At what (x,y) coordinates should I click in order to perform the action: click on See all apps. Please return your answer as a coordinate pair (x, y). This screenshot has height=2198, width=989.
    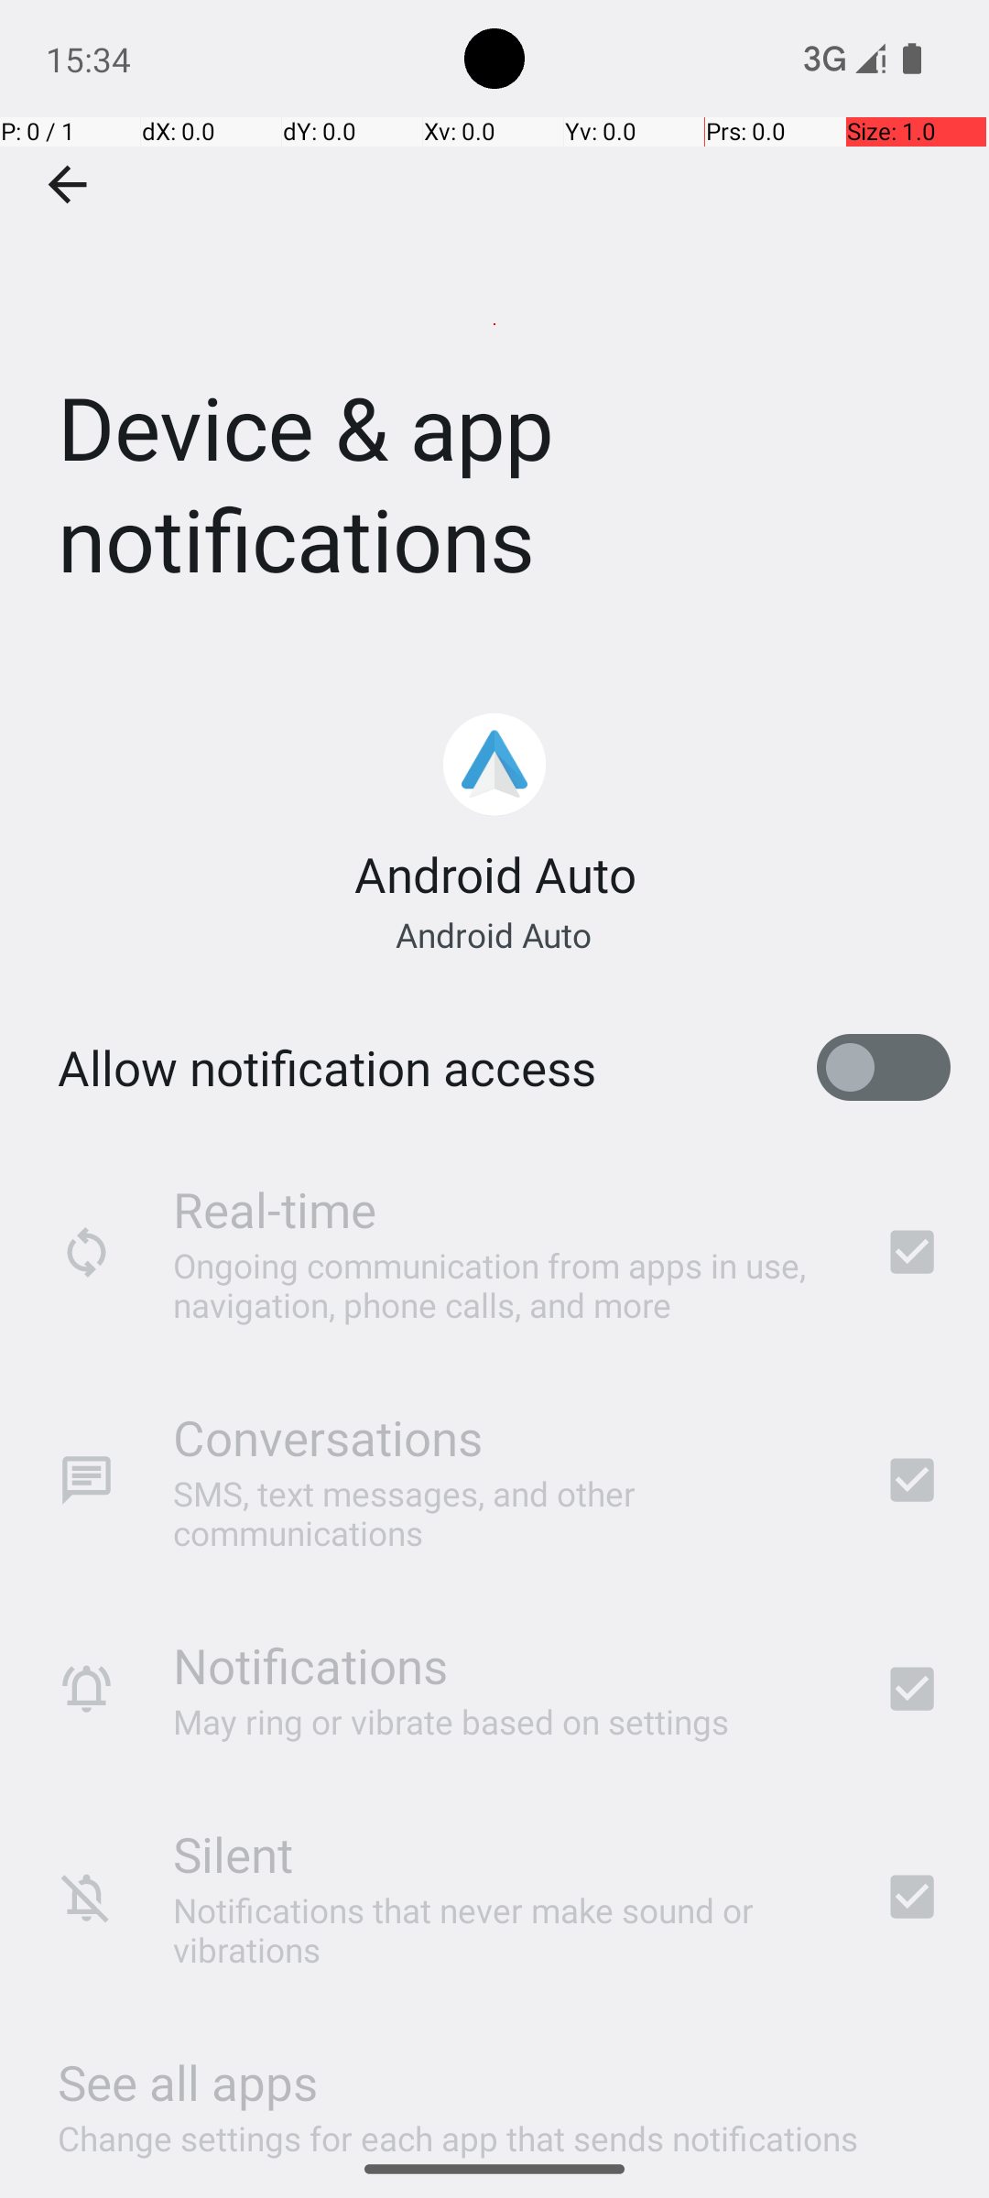
    Looking at the image, I should click on (188, 2083).